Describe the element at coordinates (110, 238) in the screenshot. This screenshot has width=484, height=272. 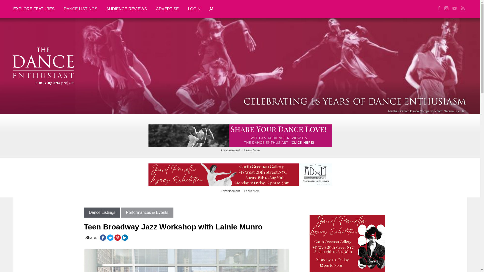
I see `Twitter` at that location.